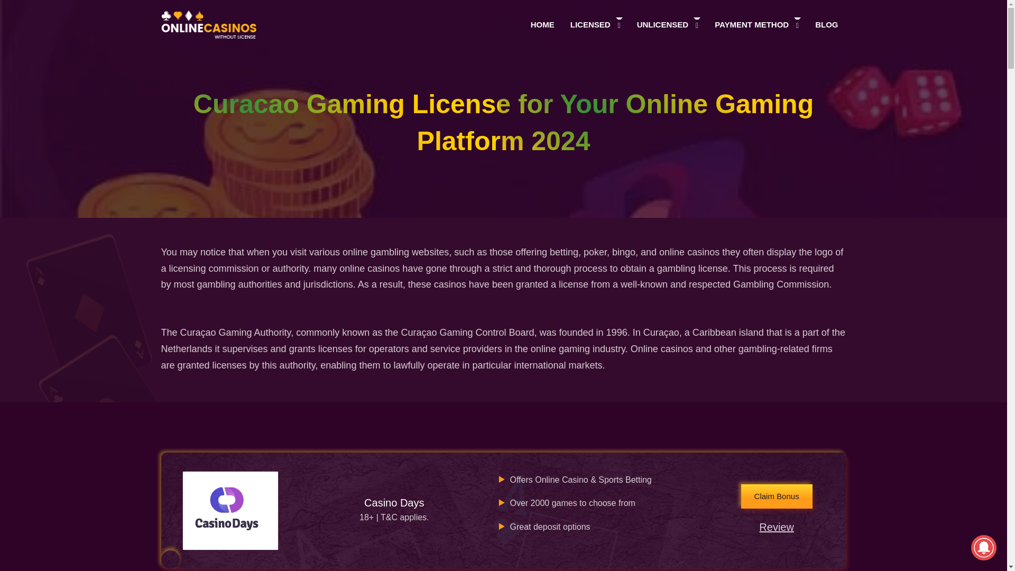 This screenshot has height=571, width=1015. I want to click on Review, so click(777, 527).